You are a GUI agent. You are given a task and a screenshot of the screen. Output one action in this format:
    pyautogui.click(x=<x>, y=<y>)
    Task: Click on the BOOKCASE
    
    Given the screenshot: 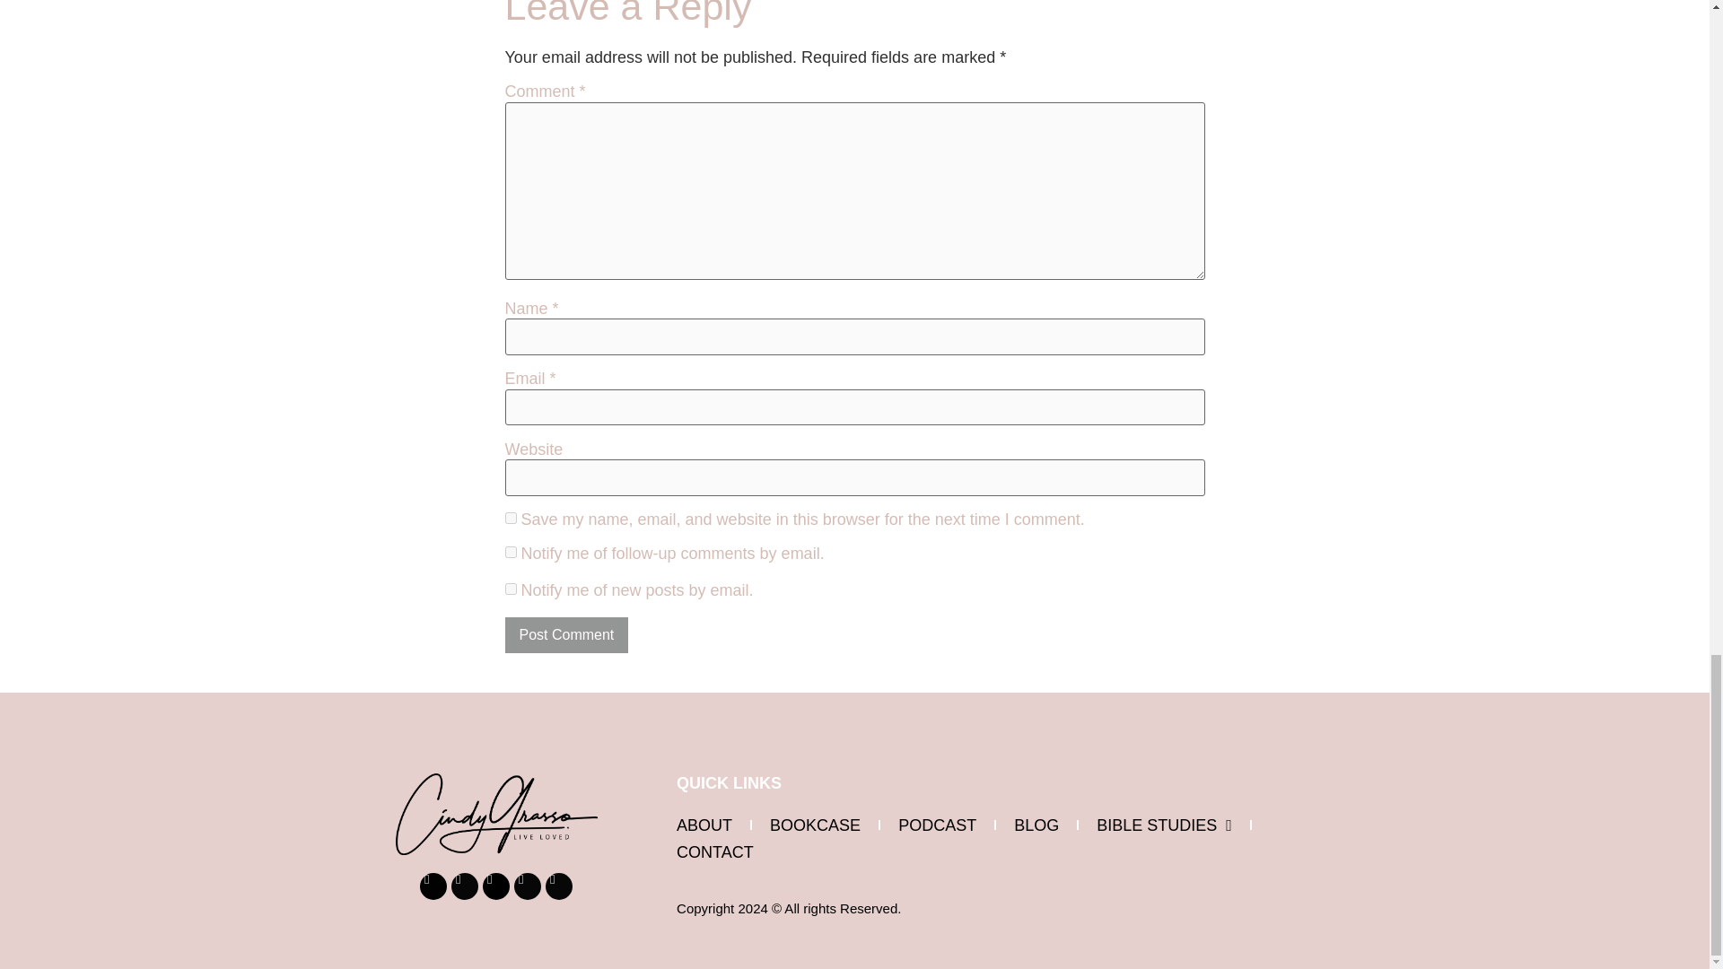 What is the action you would take?
    pyautogui.click(x=815, y=825)
    